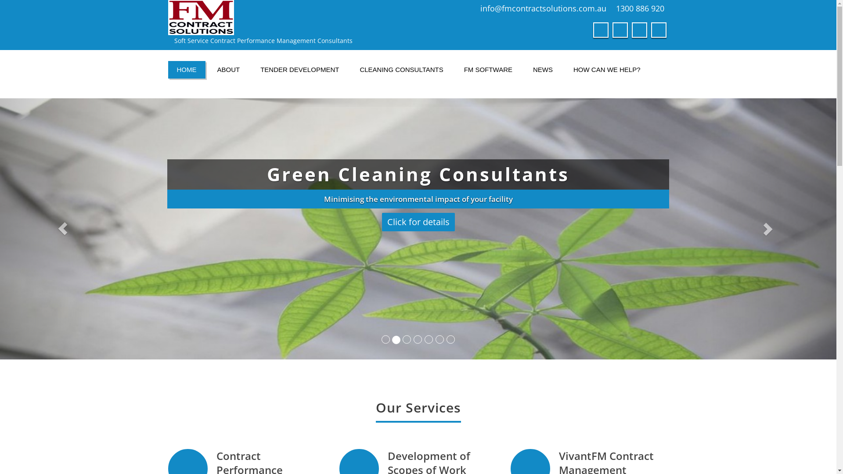 Image resolution: width=843 pixels, height=474 pixels. What do you see at coordinates (401, 70) in the screenshot?
I see `CLEANING CONSULTANTS` at bounding box center [401, 70].